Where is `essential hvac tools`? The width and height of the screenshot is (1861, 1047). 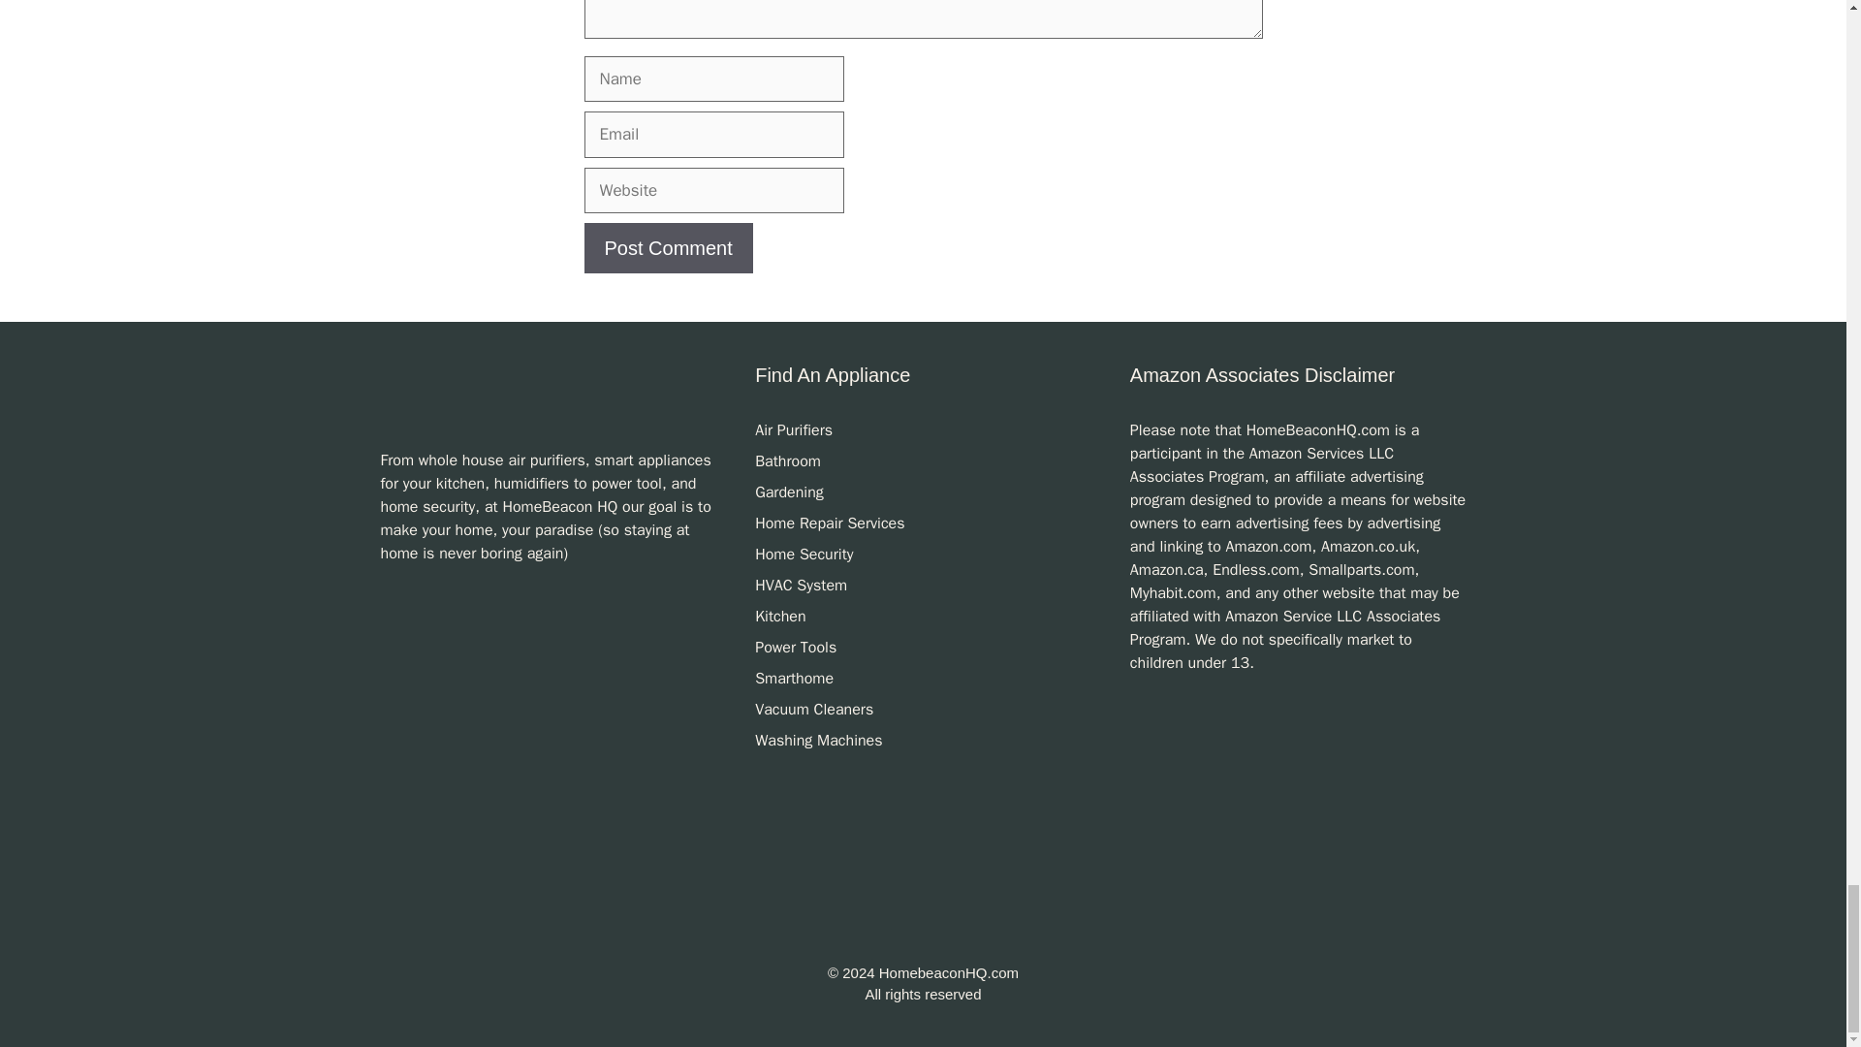
essential hvac tools is located at coordinates (801, 586).